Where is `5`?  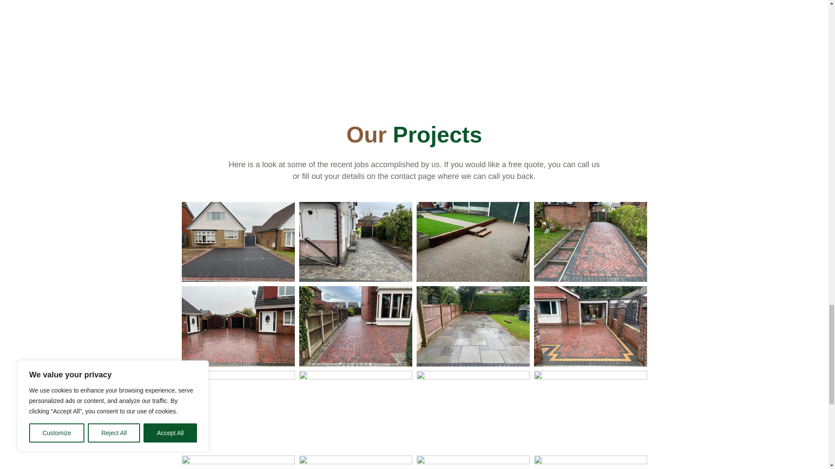
5 is located at coordinates (238, 364).